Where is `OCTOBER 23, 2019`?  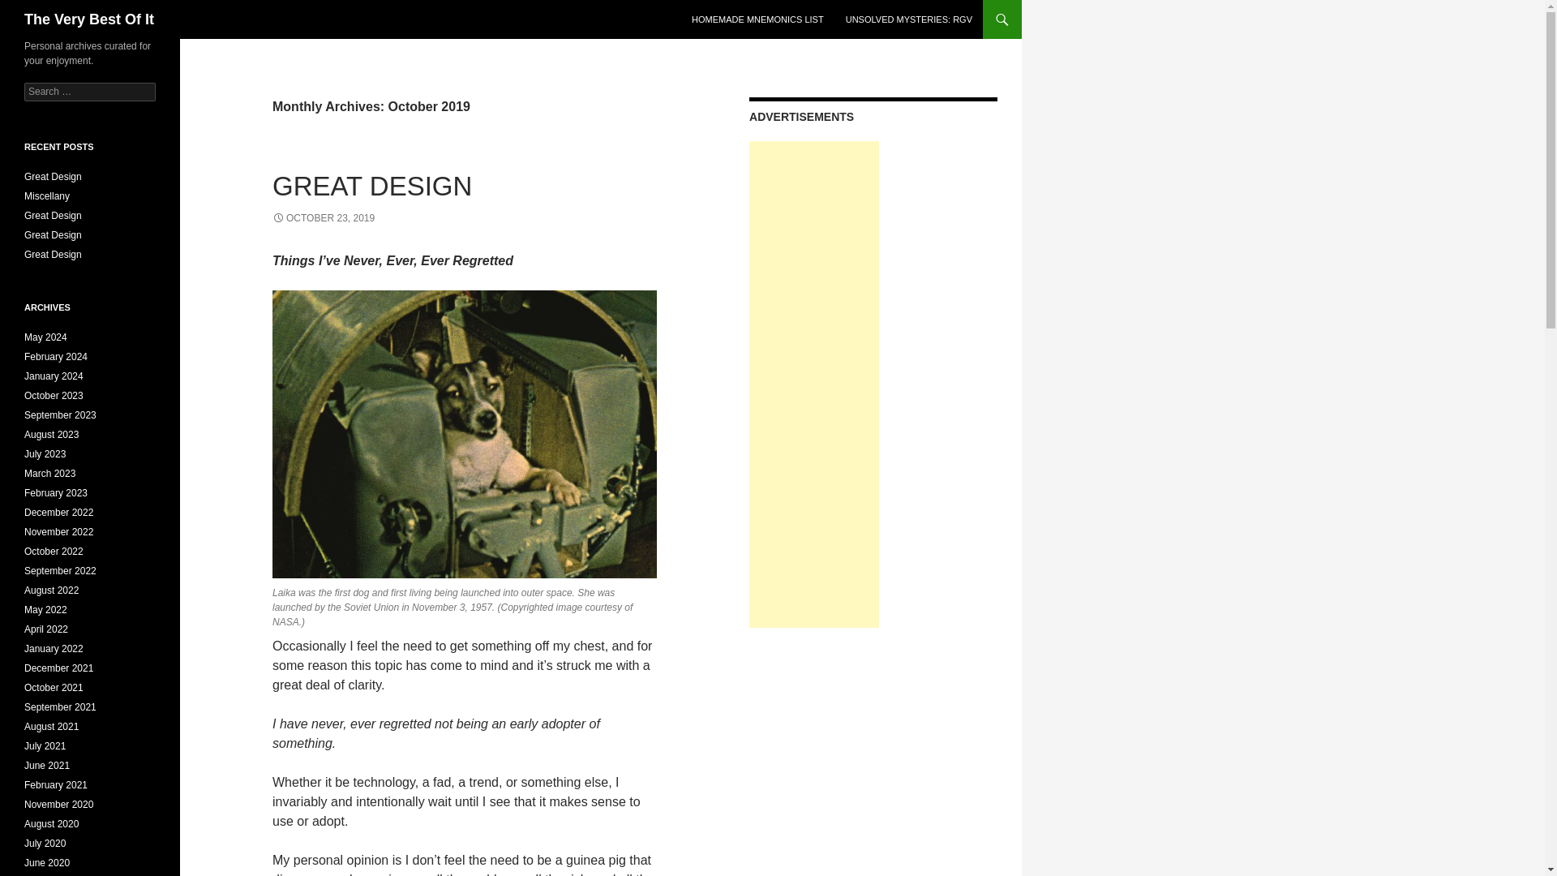 OCTOBER 23, 2019 is located at coordinates (324, 218).